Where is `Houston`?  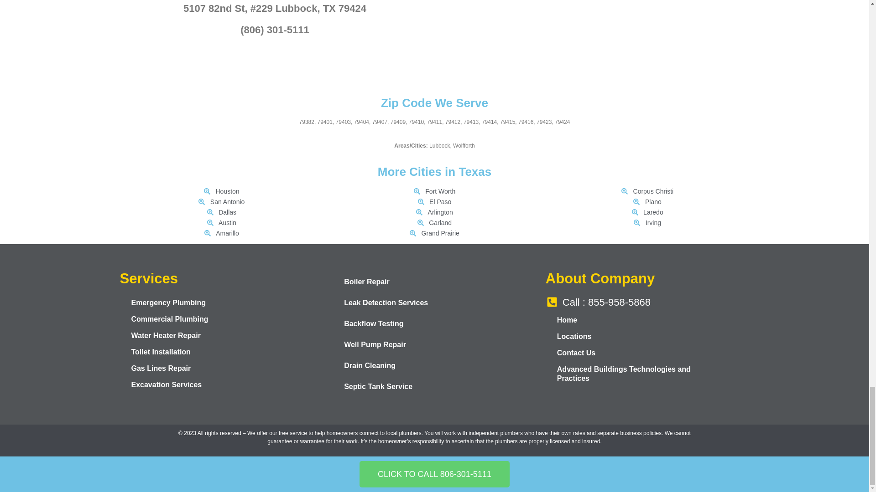
Houston is located at coordinates (221, 191).